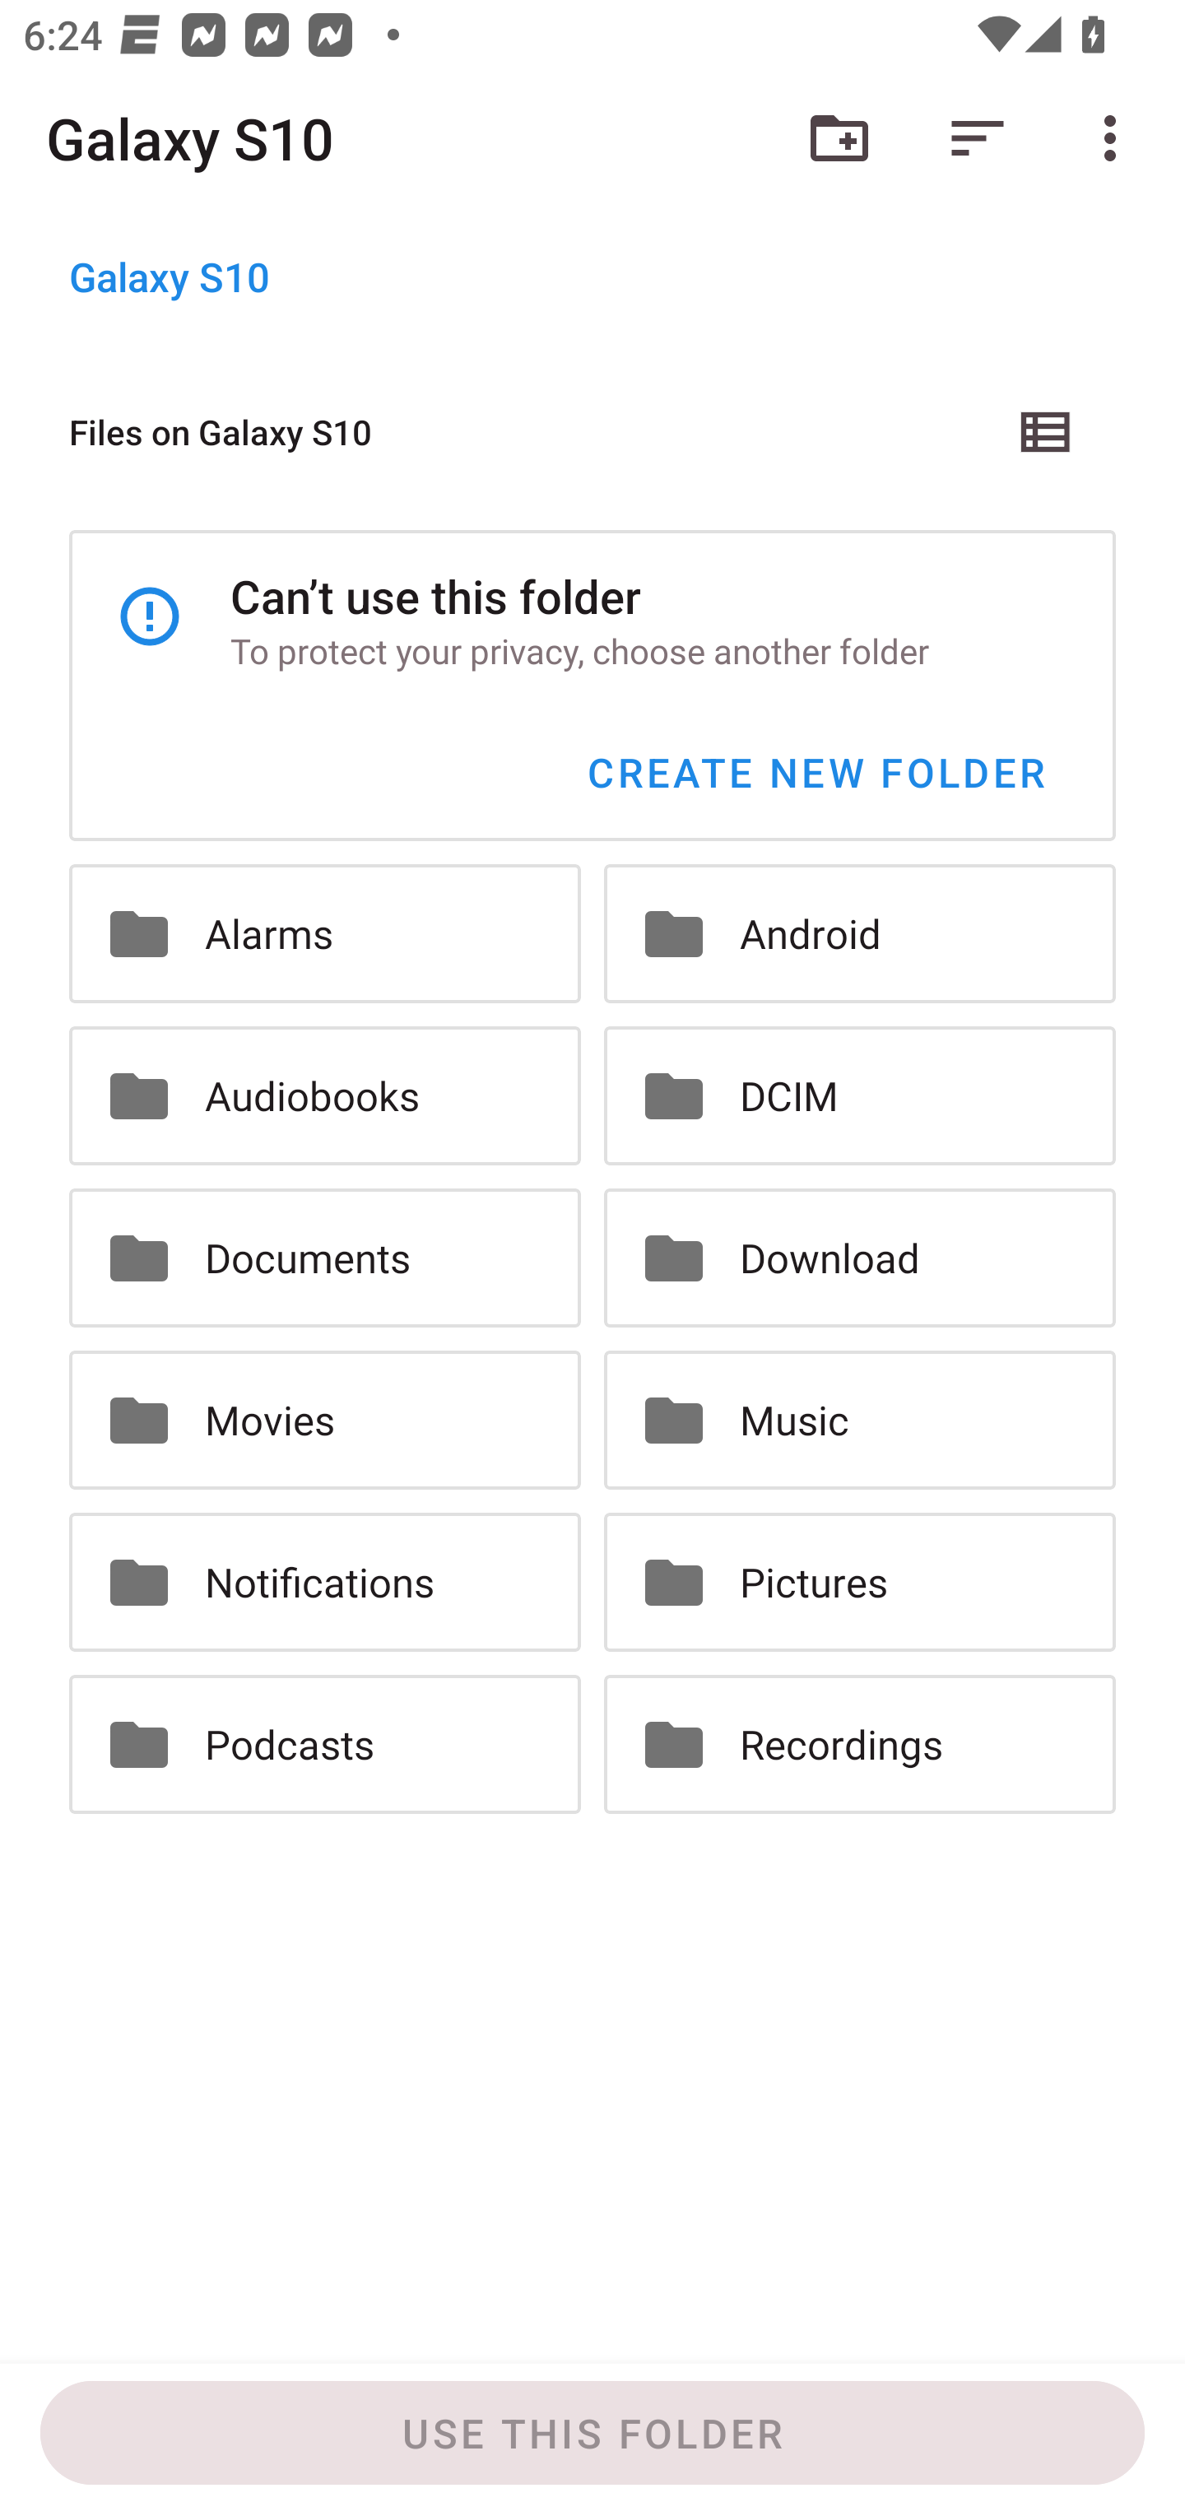  What do you see at coordinates (839, 138) in the screenshot?
I see `New folder` at bounding box center [839, 138].